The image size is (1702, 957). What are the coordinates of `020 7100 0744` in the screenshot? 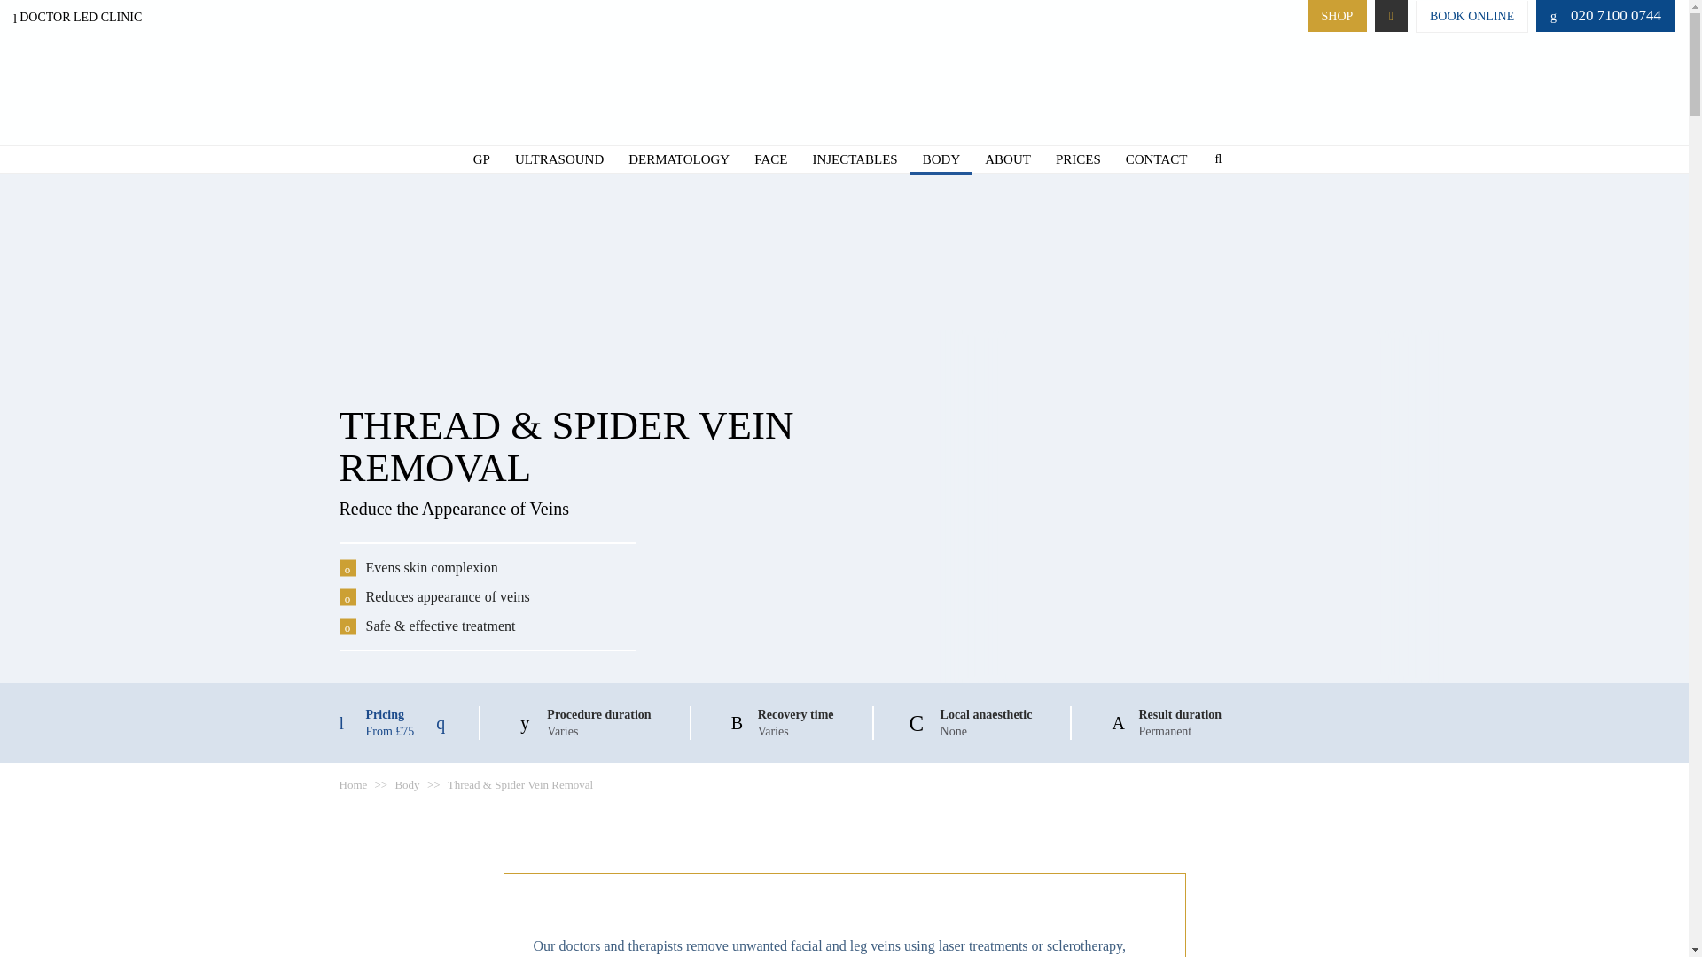 It's located at (1608, 15).